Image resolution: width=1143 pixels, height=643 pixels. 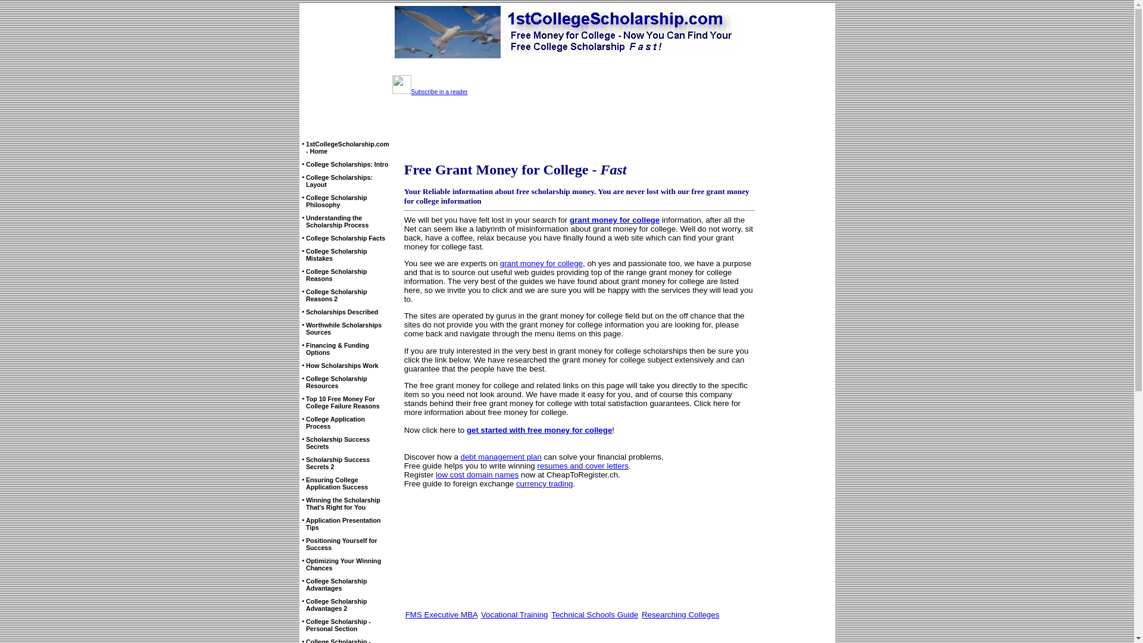 What do you see at coordinates (582, 466) in the screenshot?
I see `resumes and cover letters` at bounding box center [582, 466].